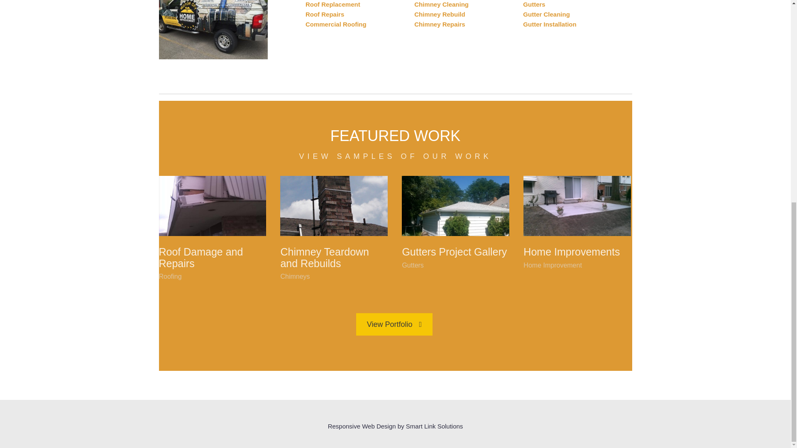 This screenshot has height=448, width=797. What do you see at coordinates (534, 4) in the screenshot?
I see `Gutters` at bounding box center [534, 4].